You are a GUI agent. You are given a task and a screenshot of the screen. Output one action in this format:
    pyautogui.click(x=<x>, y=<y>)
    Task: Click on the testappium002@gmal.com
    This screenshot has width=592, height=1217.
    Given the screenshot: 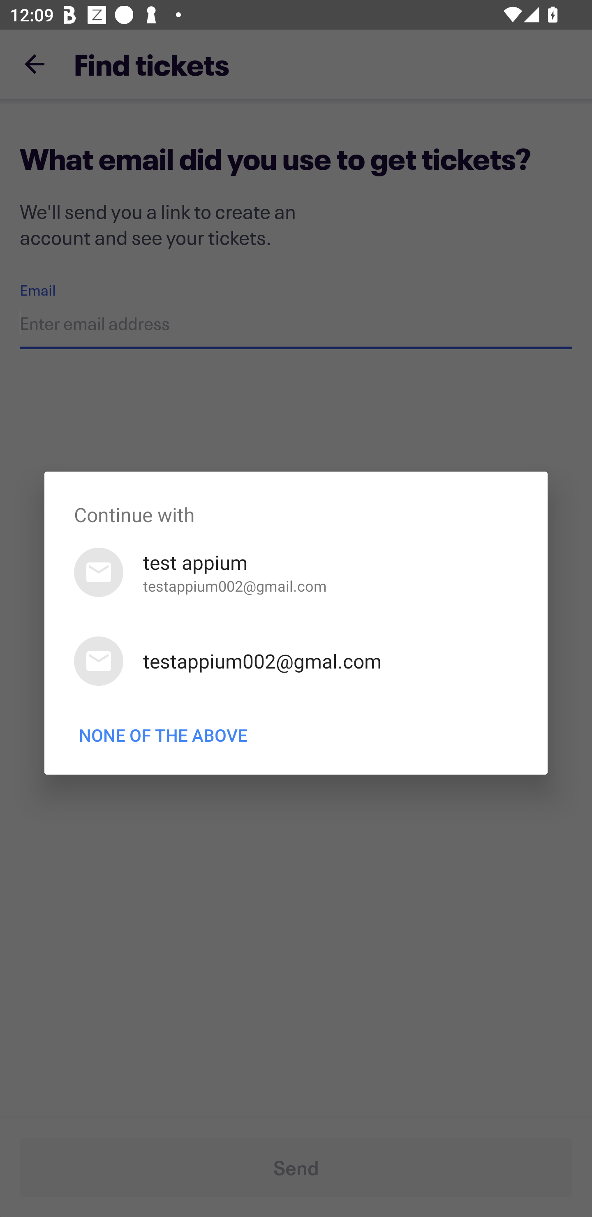 What is the action you would take?
    pyautogui.click(x=296, y=661)
    